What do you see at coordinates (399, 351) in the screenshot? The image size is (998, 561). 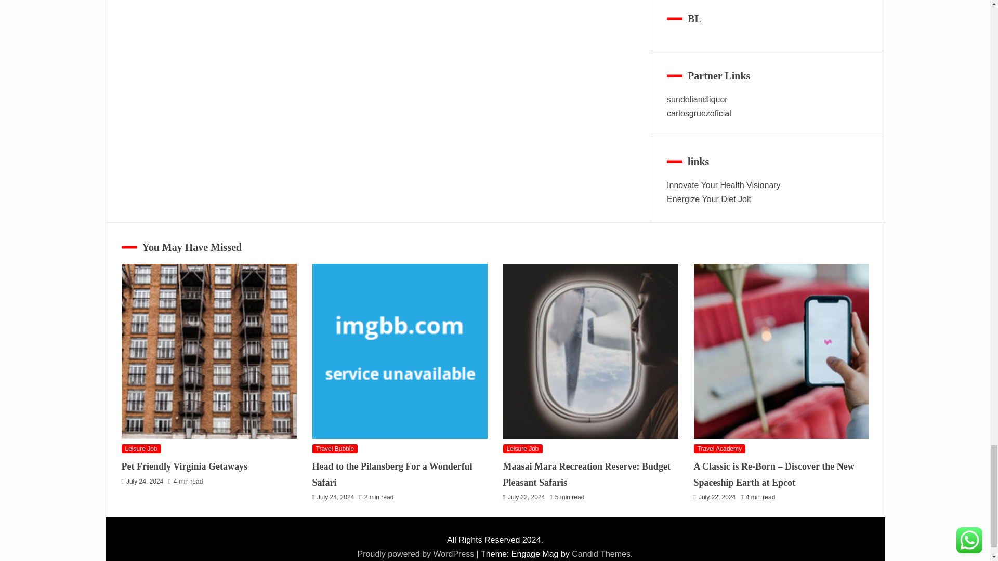 I see `Head to the Pilansberg For a Wonderful Safari` at bounding box center [399, 351].